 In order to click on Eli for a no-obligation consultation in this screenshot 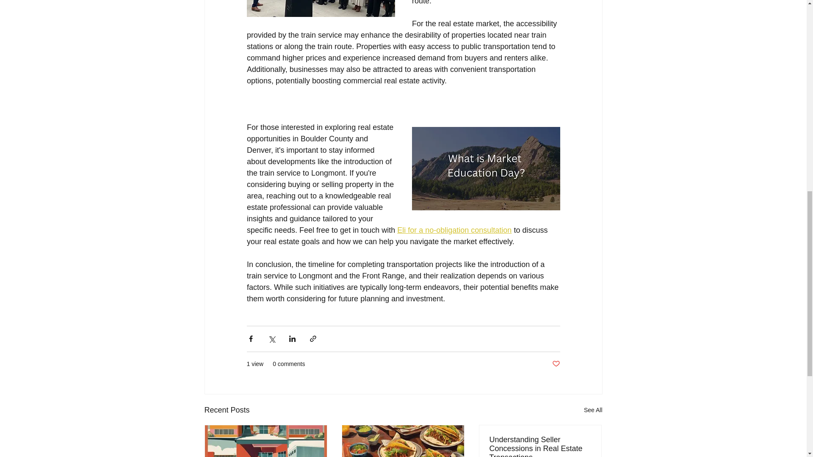, I will do `click(454, 230)`.